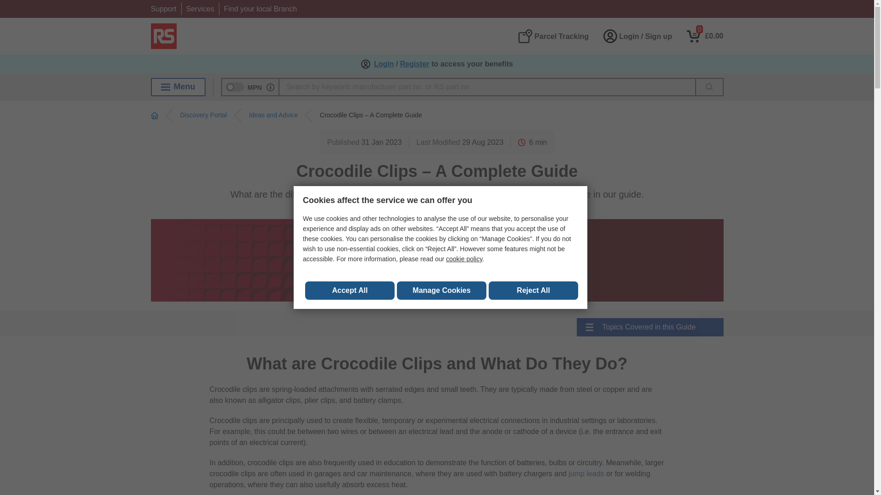 The image size is (881, 495). Describe the element at coordinates (178, 87) in the screenshot. I see `Menu` at that location.